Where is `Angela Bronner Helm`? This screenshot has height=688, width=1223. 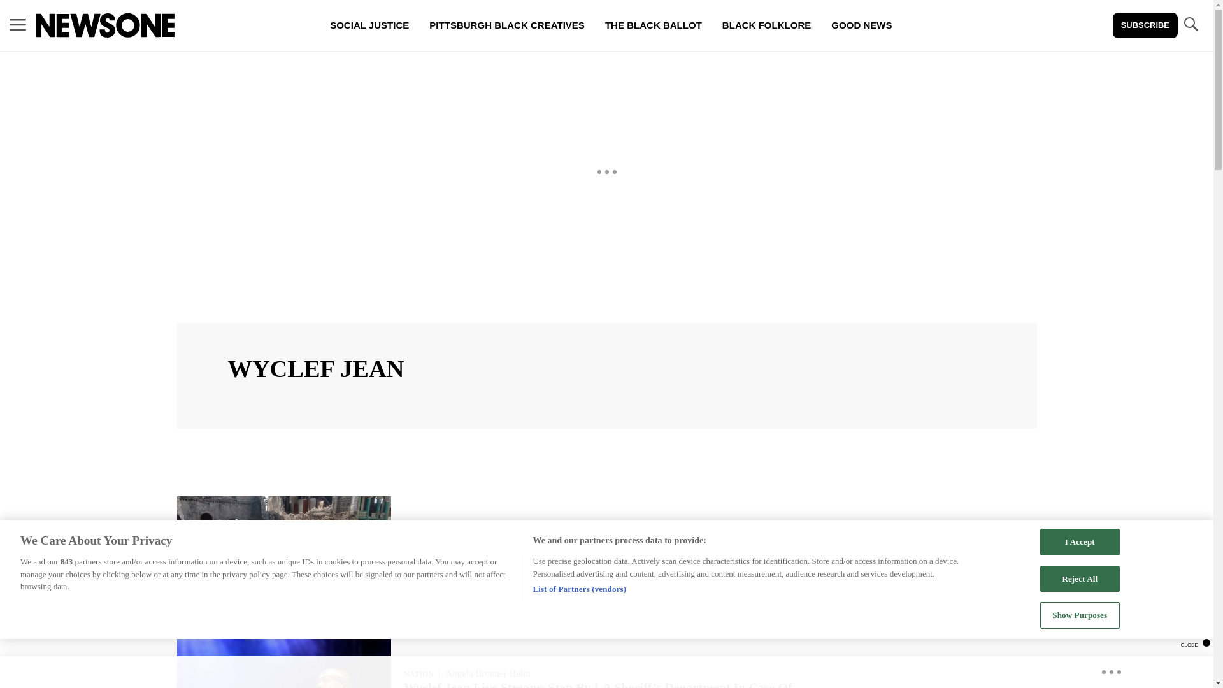
Angela Bronner Helm is located at coordinates (488, 673).